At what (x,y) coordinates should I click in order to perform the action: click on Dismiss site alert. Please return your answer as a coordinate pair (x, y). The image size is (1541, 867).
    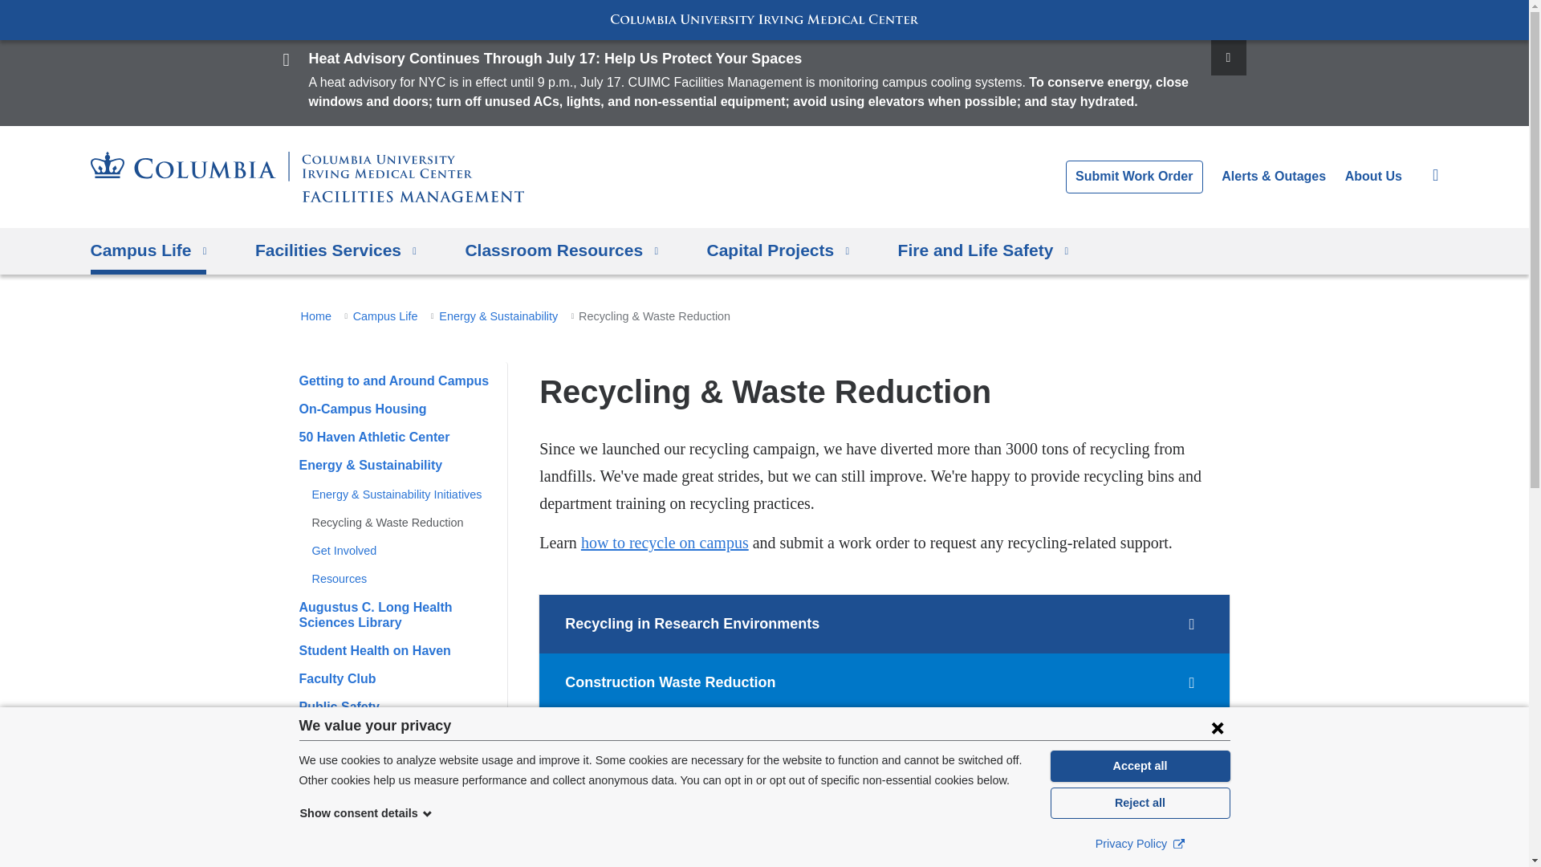
    Looking at the image, I should click on (1227, 57).